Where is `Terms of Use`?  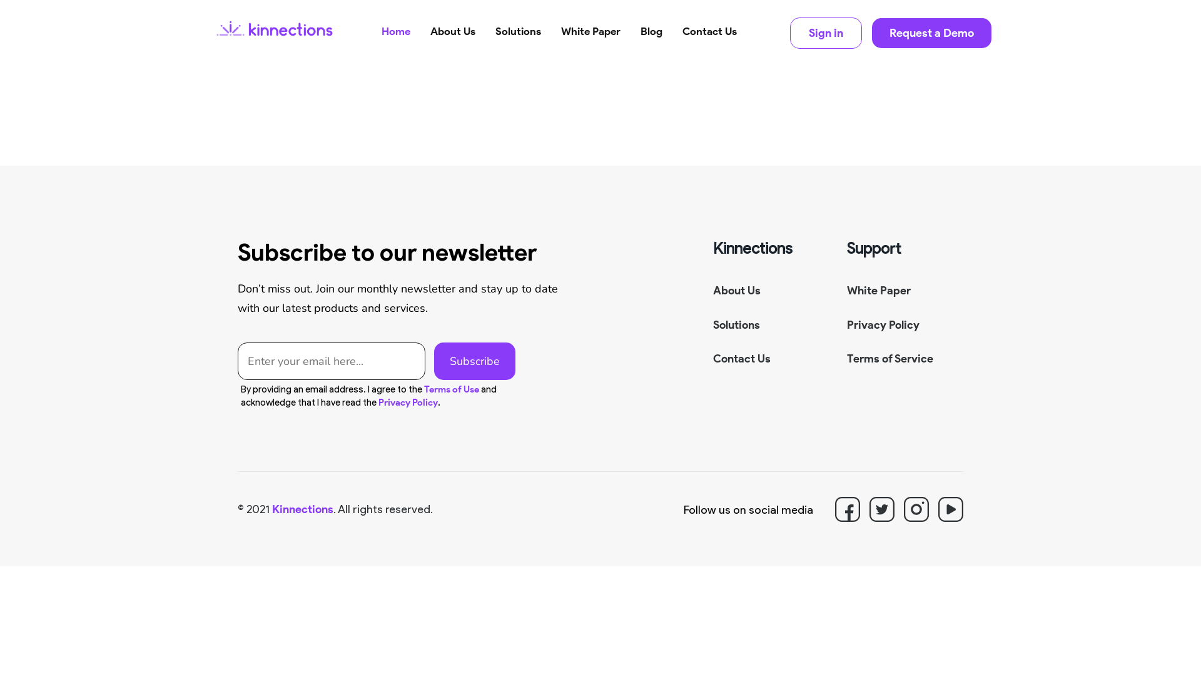 Terms of Use is located at coordinates (452, 389).